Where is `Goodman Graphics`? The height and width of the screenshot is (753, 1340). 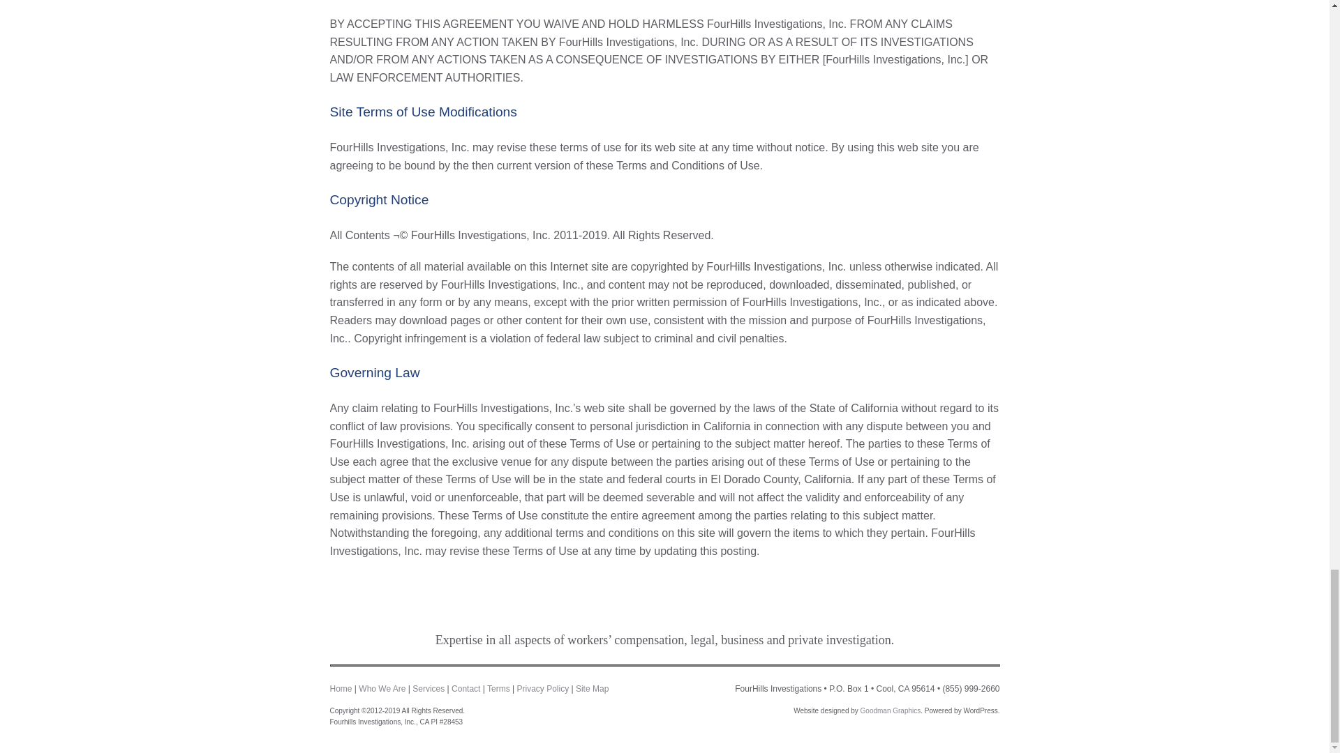 Goodman Graphics is located at coordinates (891, 710).